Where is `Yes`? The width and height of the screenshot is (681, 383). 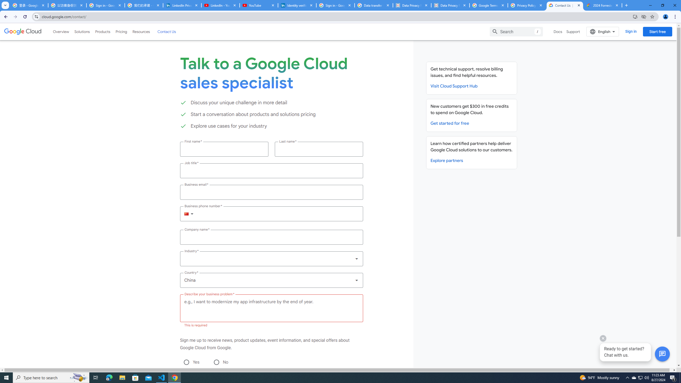
Yes is located at coordinates (186, 362).